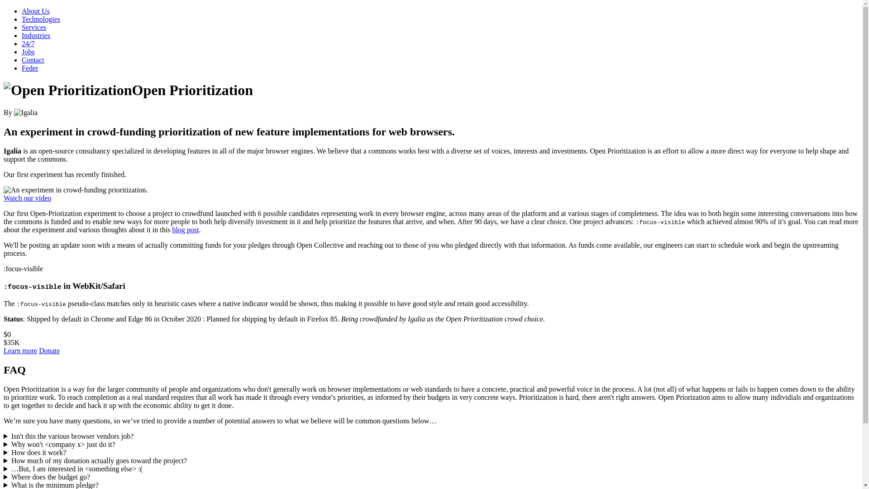  What do you see at coordinates (30, 68) in the screenshot?
I see `Feder` at bounding box center [30, 68].